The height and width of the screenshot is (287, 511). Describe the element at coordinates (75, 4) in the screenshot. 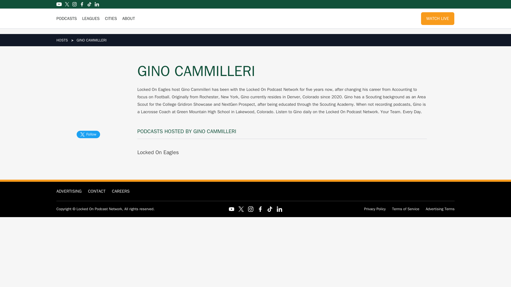

I see `Link to Instagram` at that location.